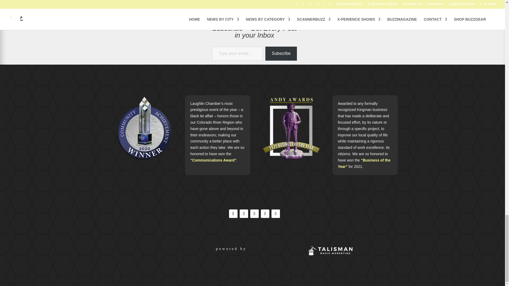 The width and height of the screenshot is (509, 286). What do you see at coordinates (265, 213) in the screenshot?
I see `Follow on X` at bounding box center [265, 213].